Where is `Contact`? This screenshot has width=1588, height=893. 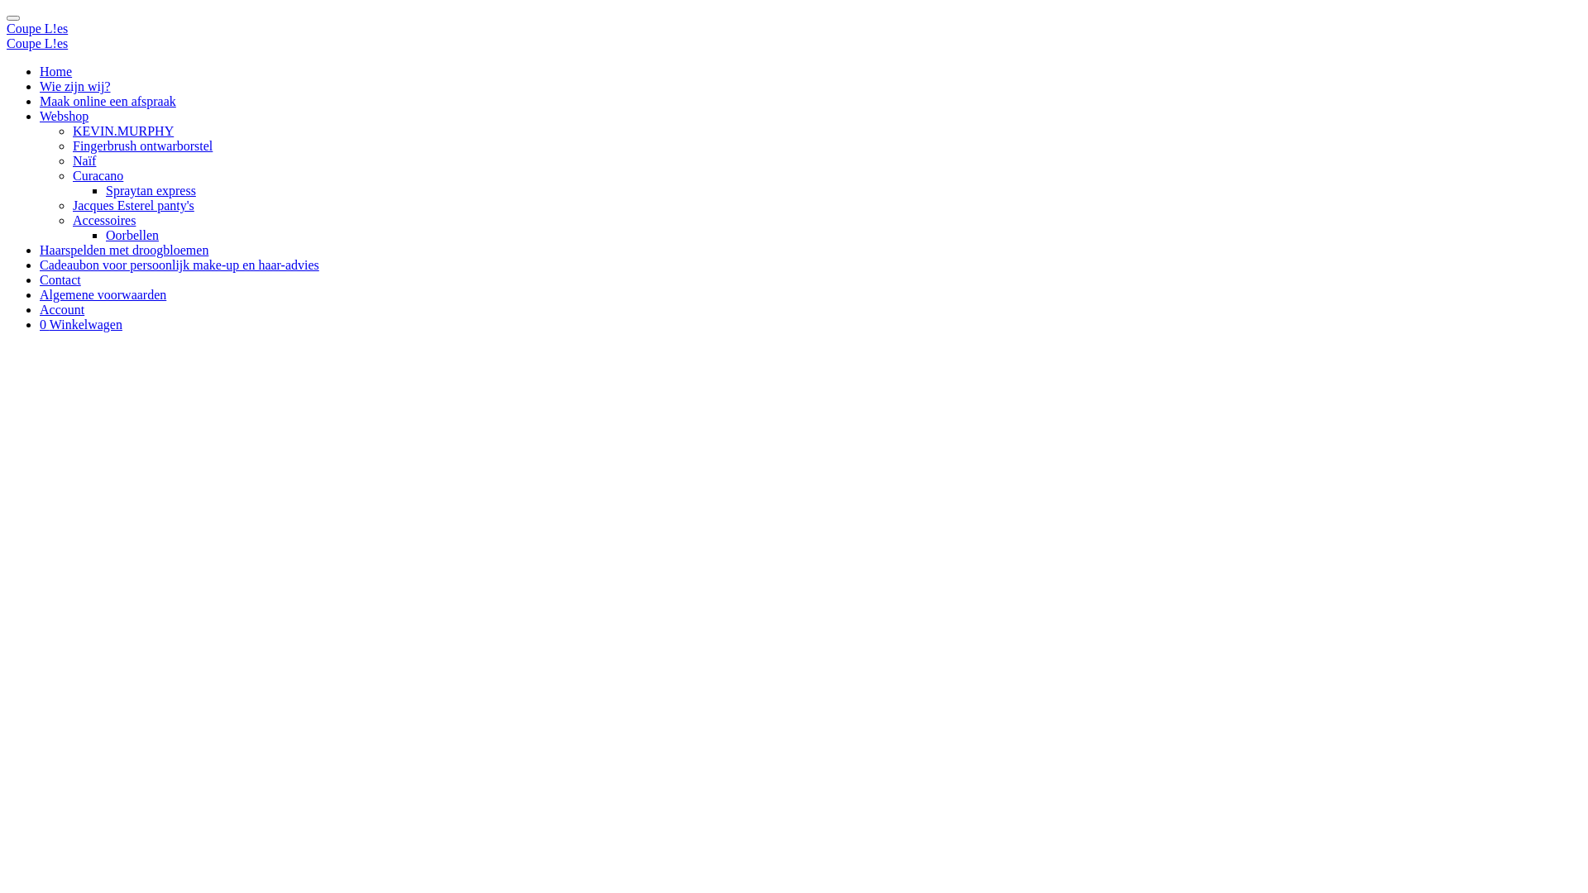 Contact is located at coordinates (60, 279).